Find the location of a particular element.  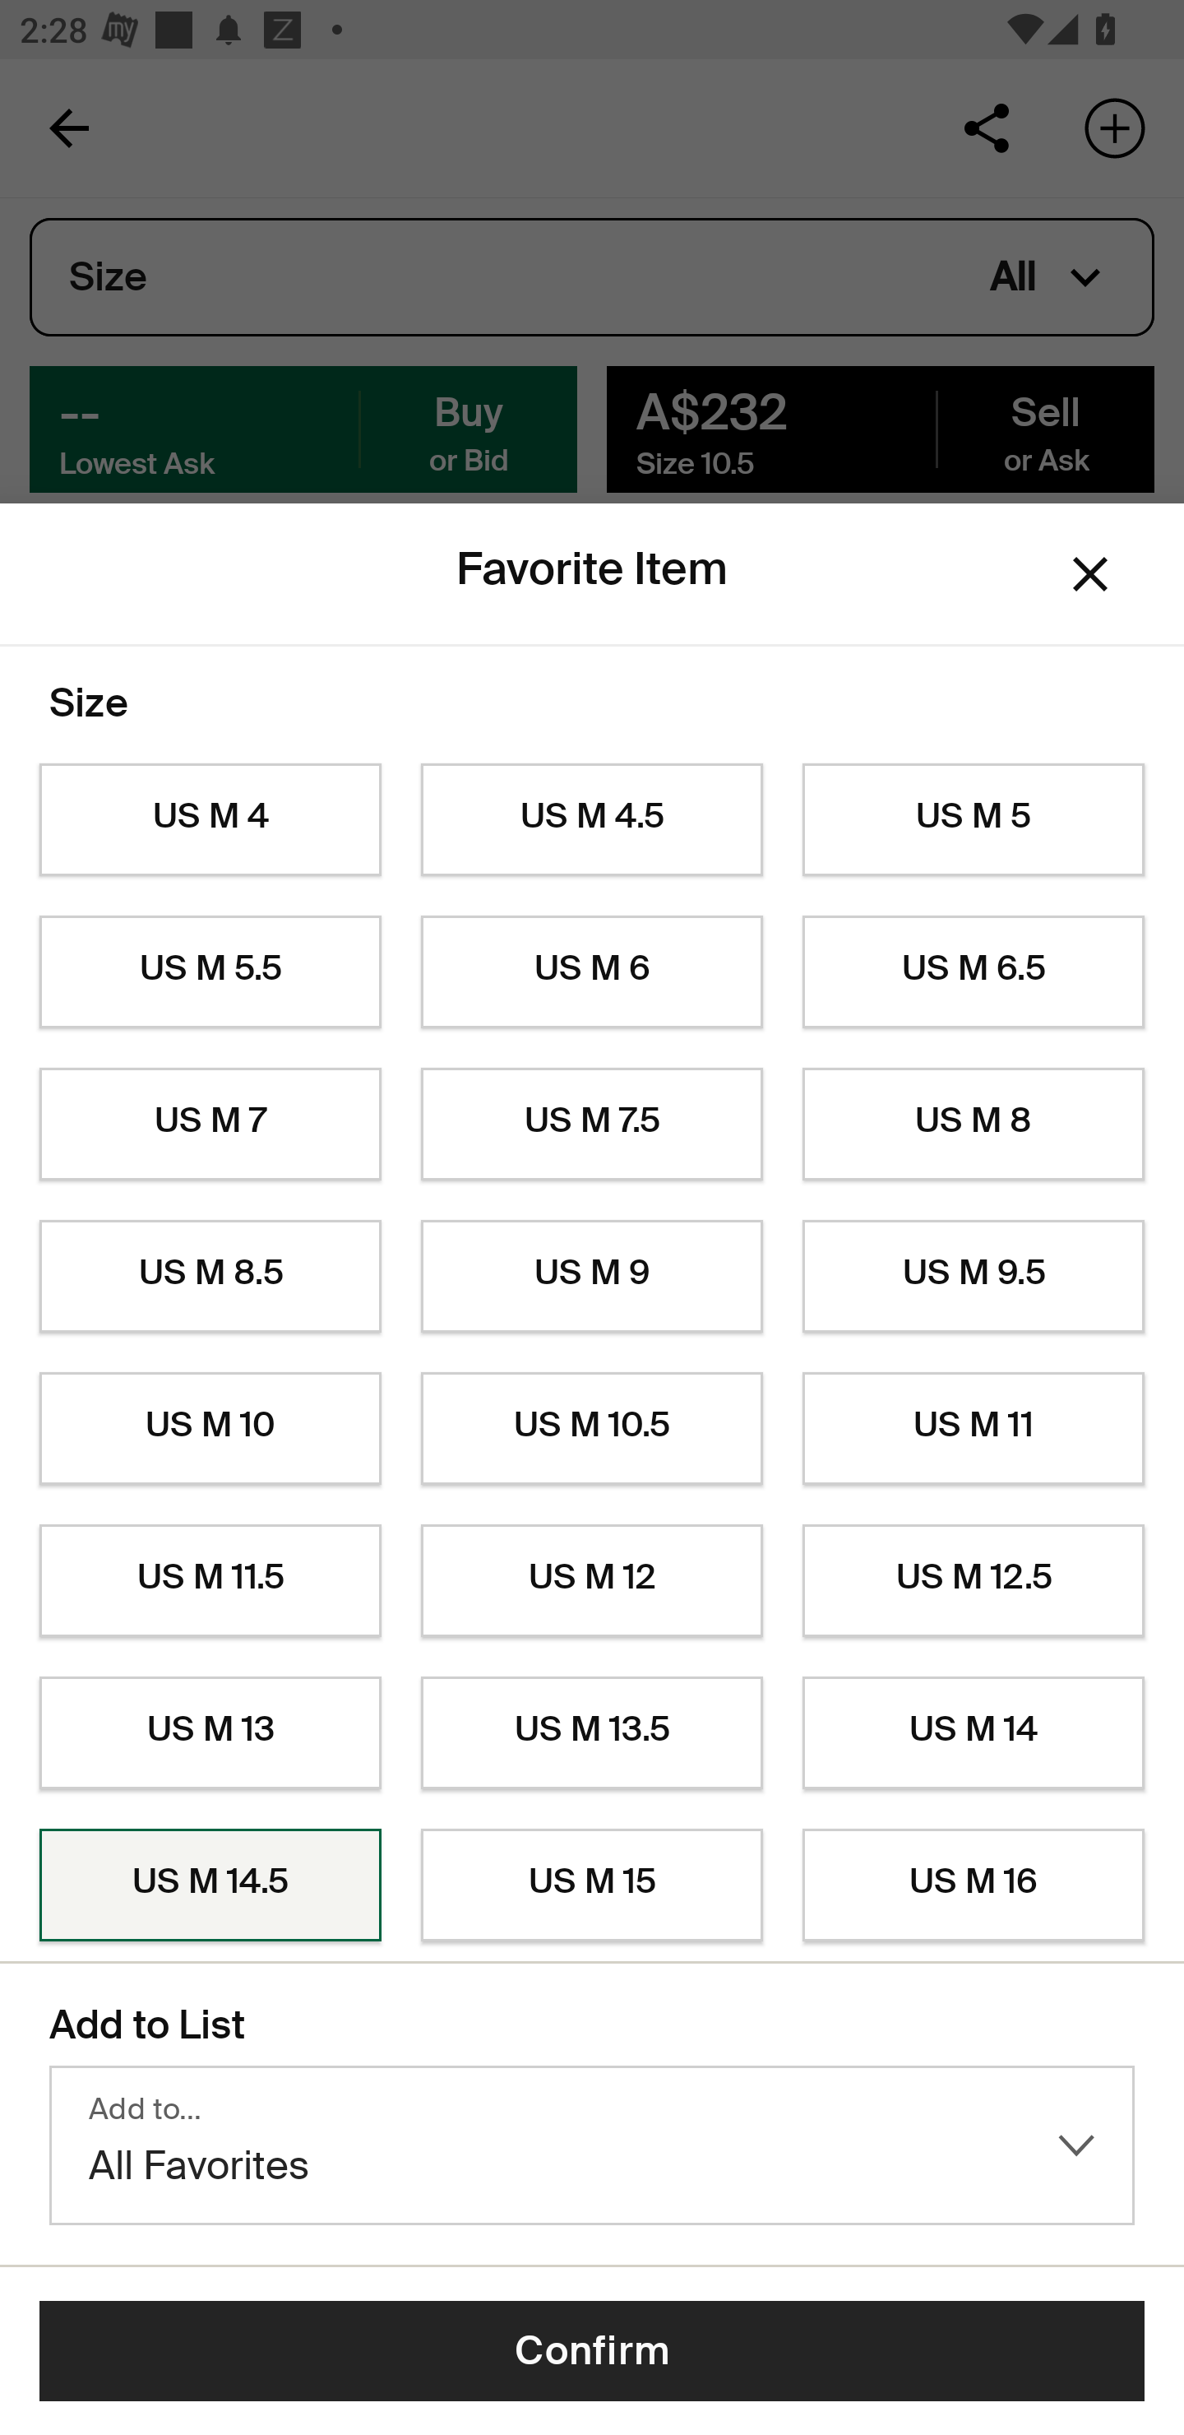

US M 9 is located at coordinates (592, 1277).